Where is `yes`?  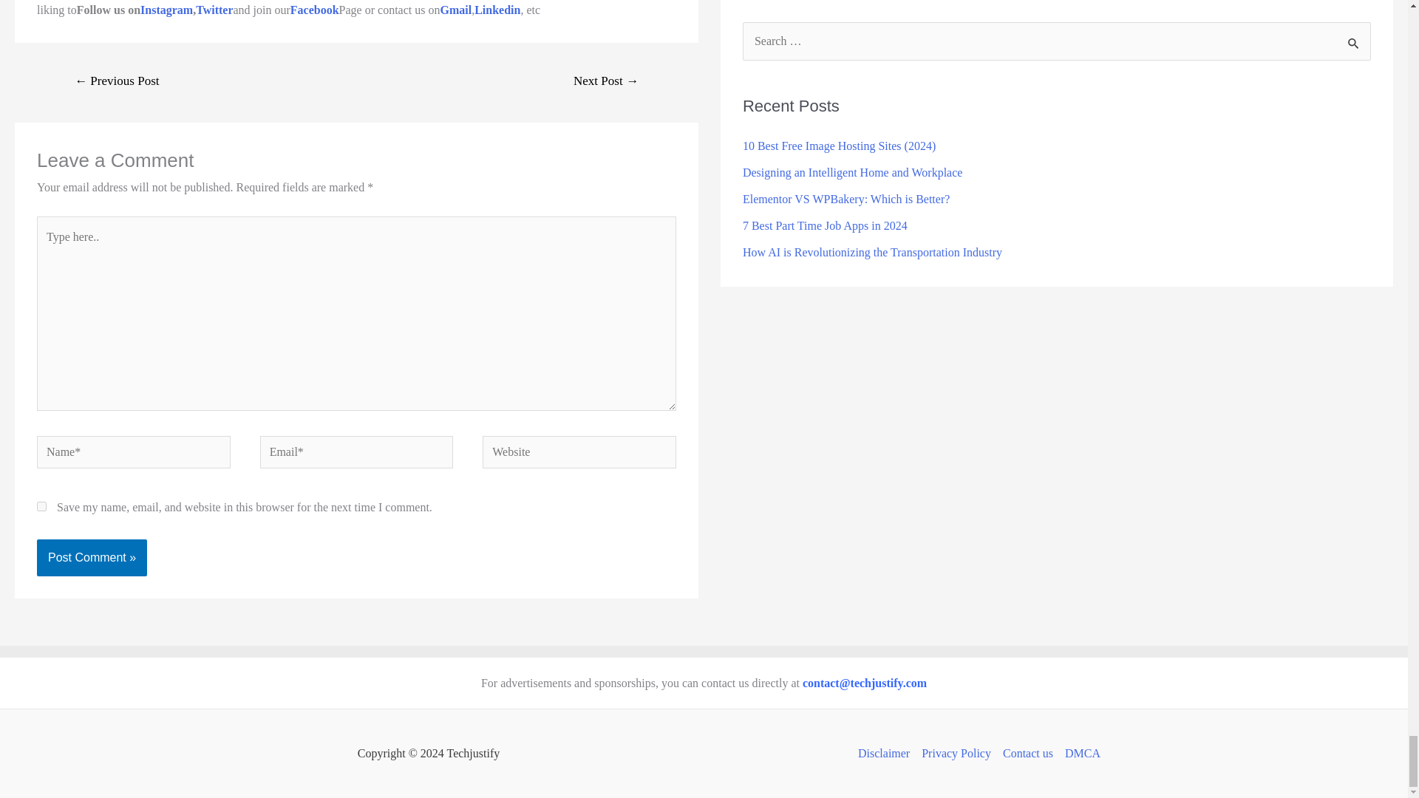
yes is located at coordinates (41, 507).